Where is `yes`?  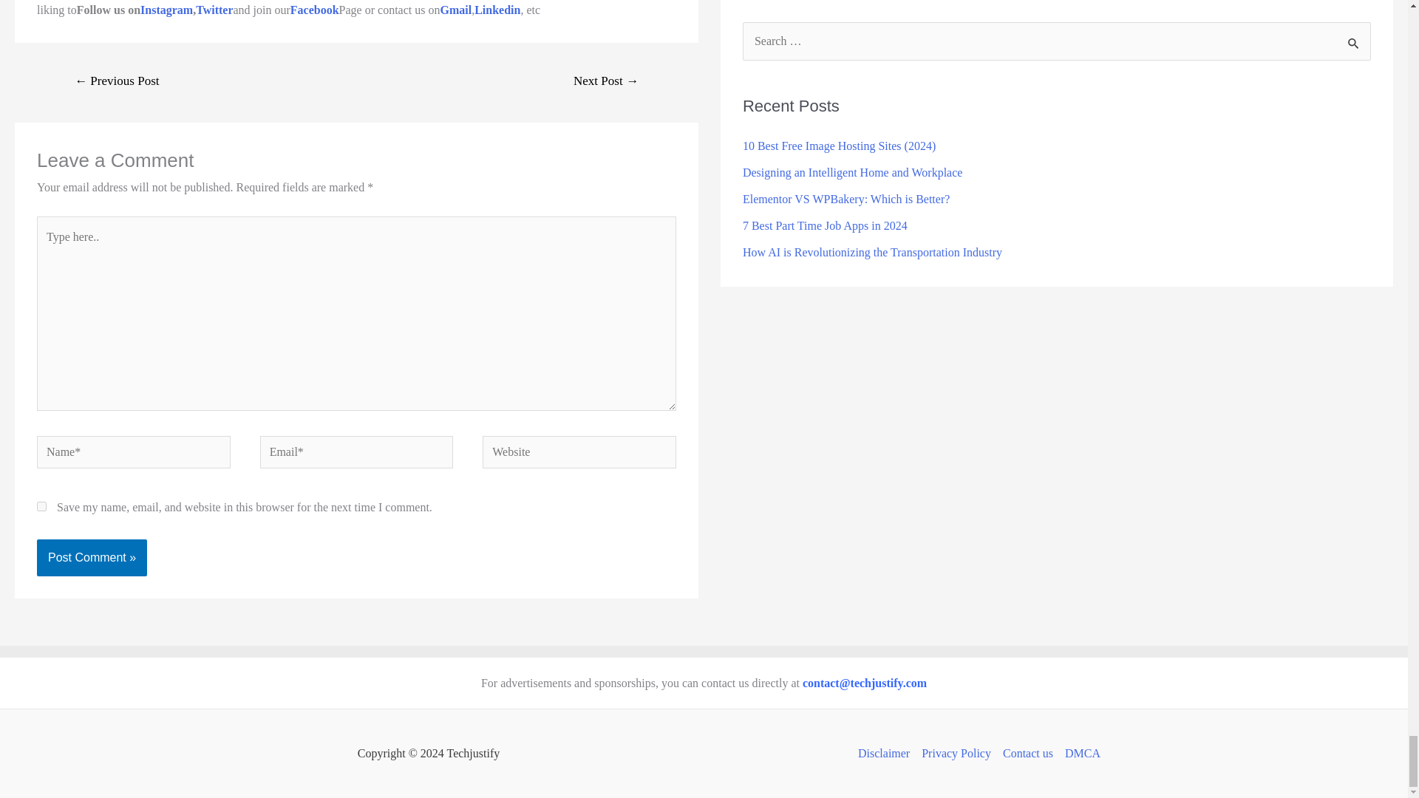
yes is located at coordinates (41, 507).